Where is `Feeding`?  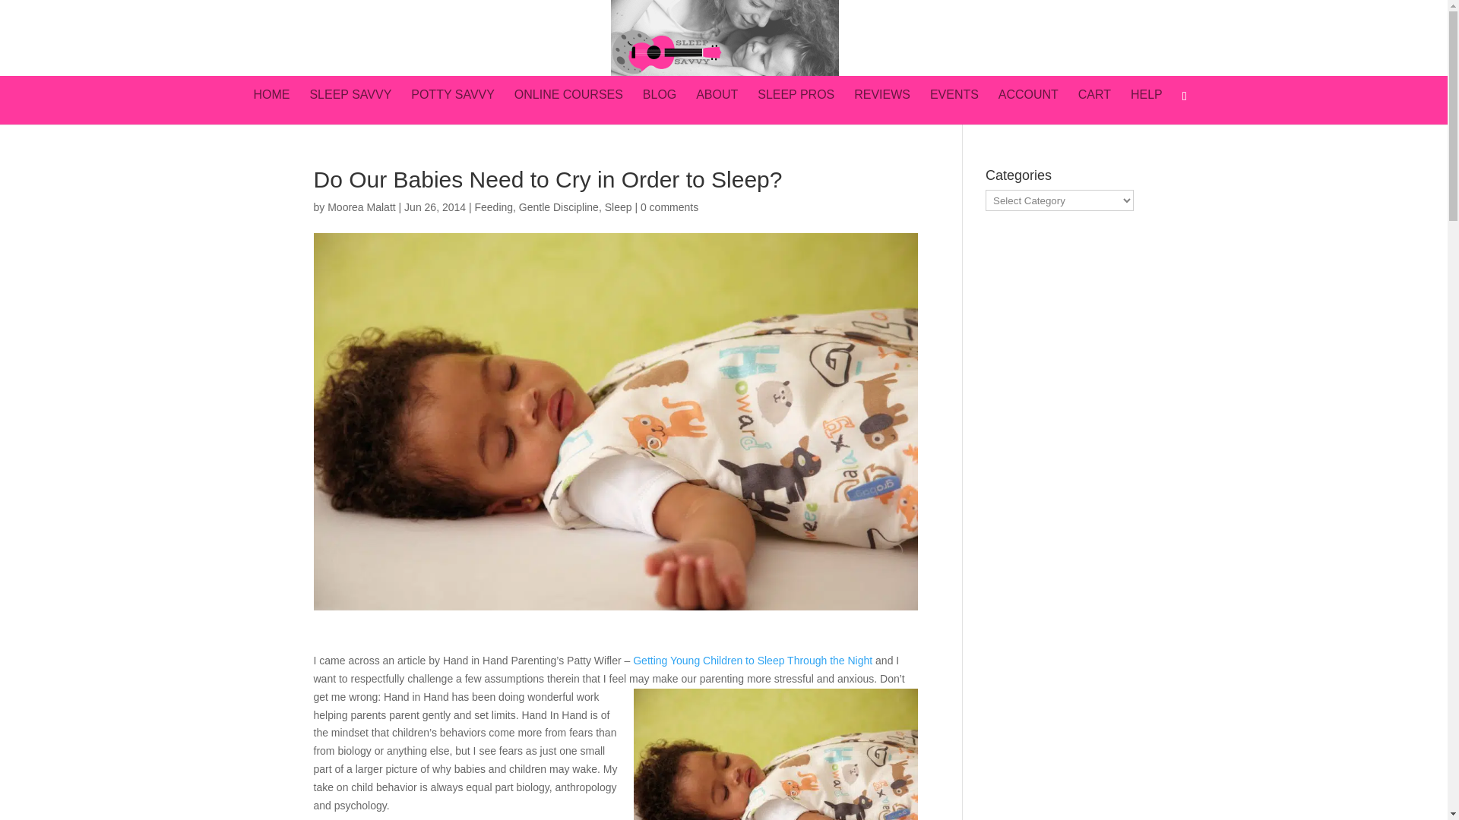 Feeding is located at coordinates (494, 207).